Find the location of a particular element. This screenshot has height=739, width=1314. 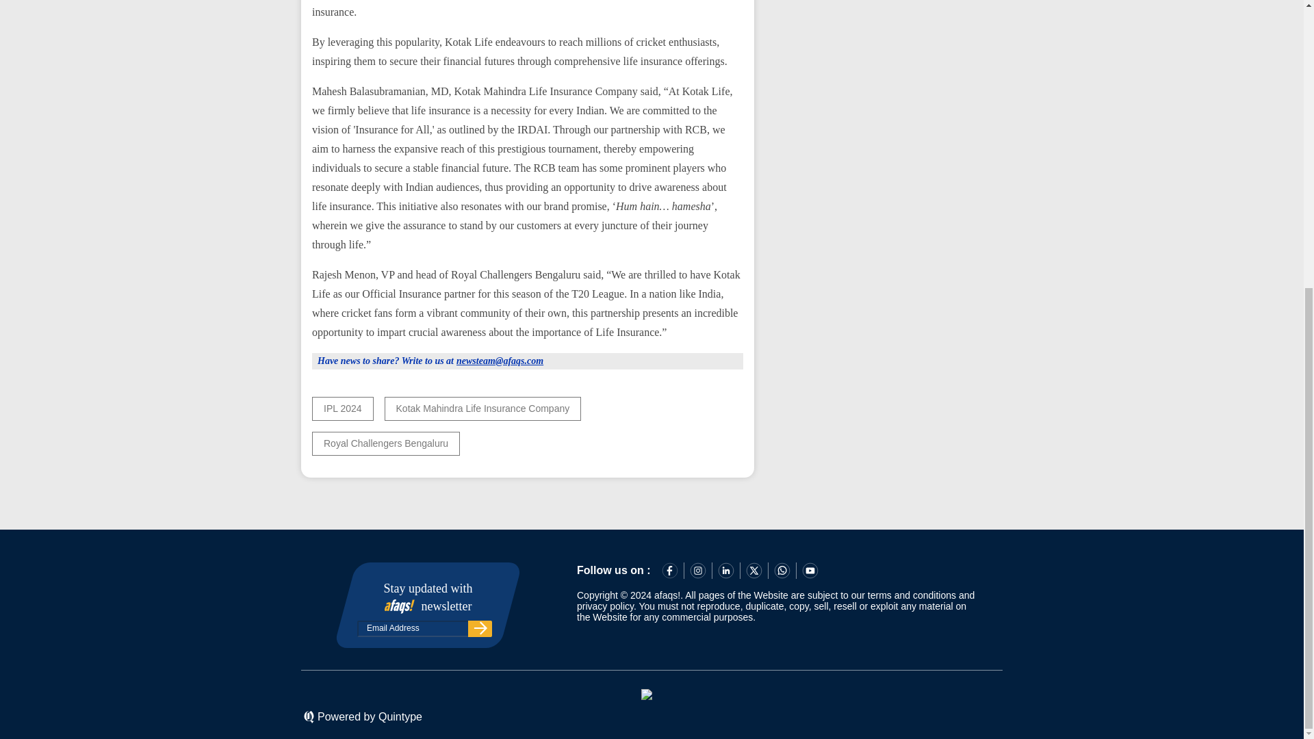

IPL 2024 is located at coordinates (342, 408).